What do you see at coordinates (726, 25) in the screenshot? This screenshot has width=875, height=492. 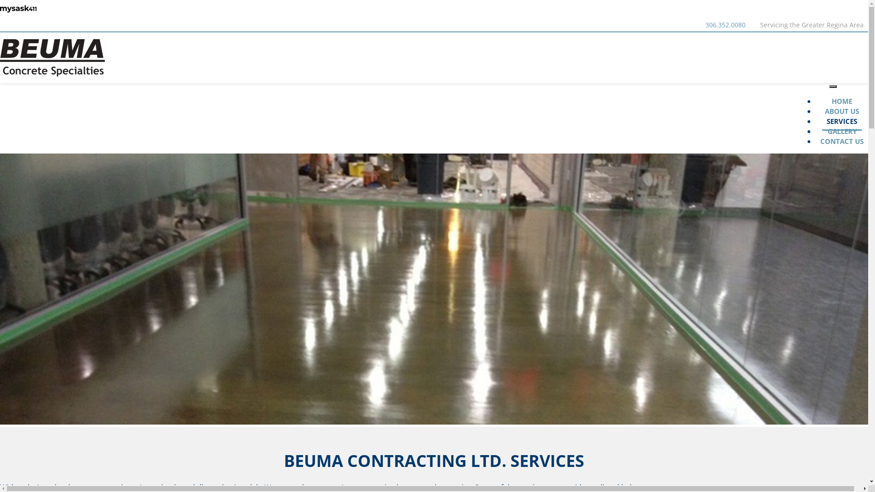 I see `306.352.0080` at bounding box center [726, 25].